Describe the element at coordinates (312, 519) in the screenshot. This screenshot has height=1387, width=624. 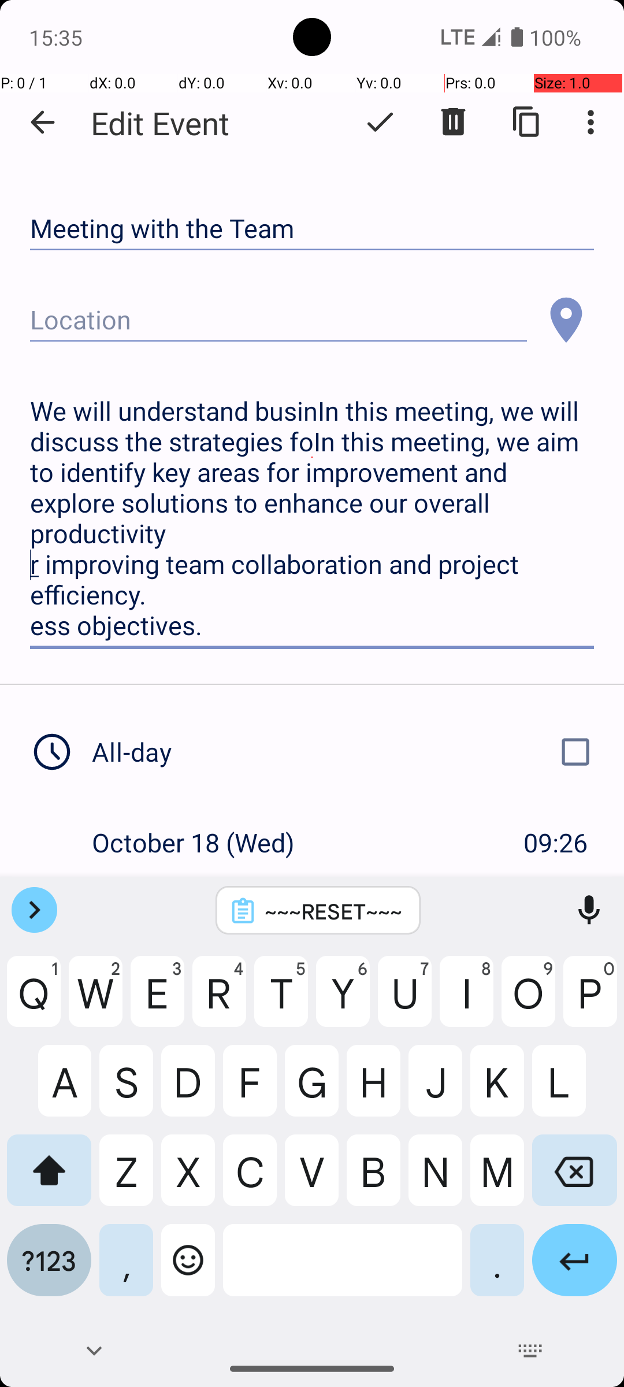
I see `We will understand businIn this meeting, we will discuss the strategies foIn this meeting, we aim to identify key areas for improvement and explore solutions to enhance our overall productivity
r improving team collaboration and project efficiency.
ess objectives.` at that location.